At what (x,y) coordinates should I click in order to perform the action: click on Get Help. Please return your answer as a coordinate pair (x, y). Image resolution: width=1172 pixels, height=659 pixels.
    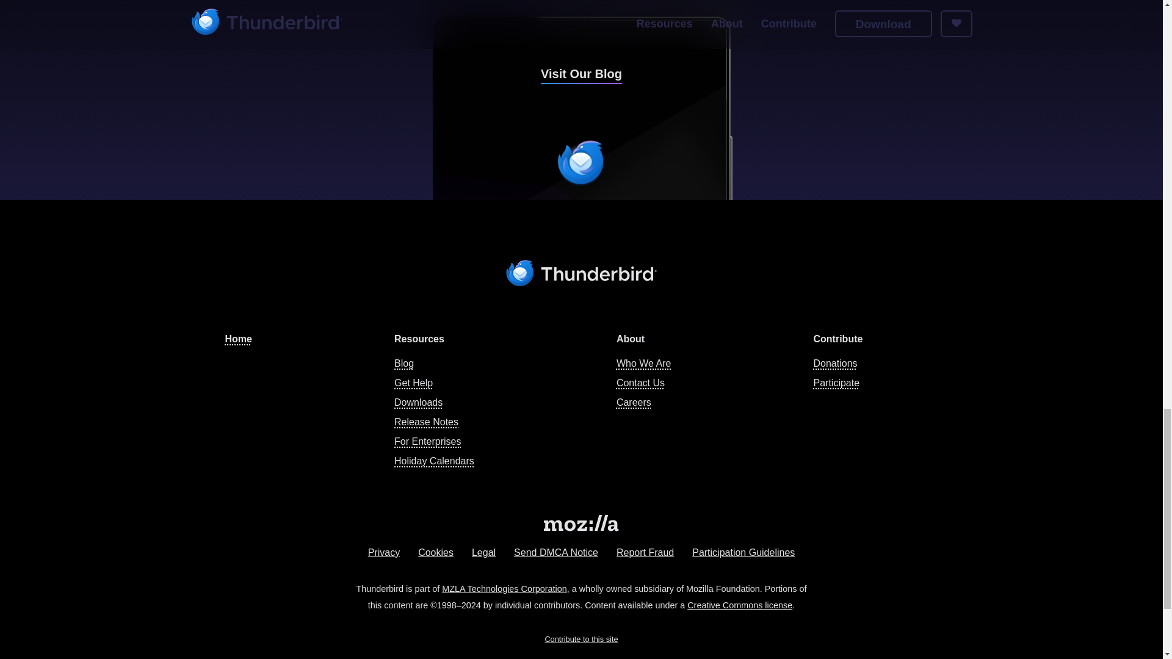
    Looking at the image, I should click on (413, 383).